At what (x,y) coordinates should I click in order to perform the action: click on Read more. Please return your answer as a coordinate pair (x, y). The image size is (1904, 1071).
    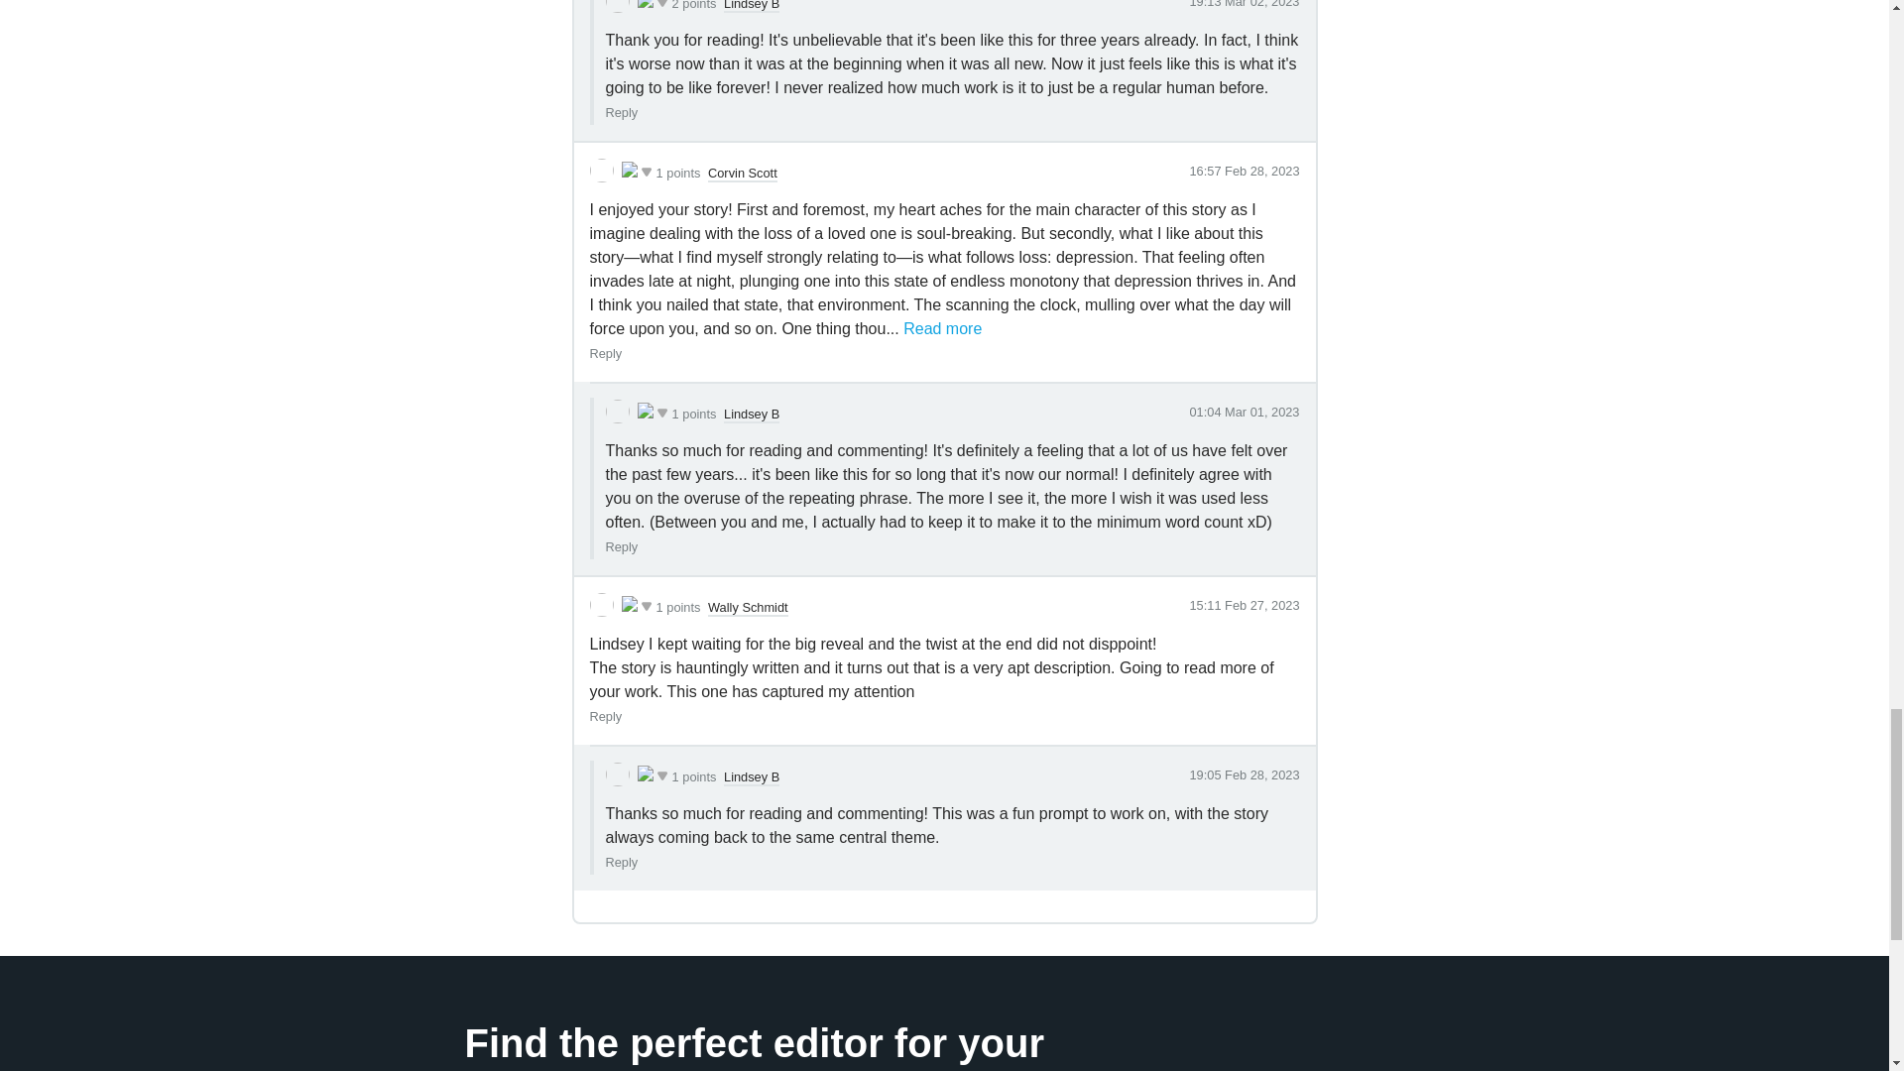
    Looking at the image, I should click on (942, 329).